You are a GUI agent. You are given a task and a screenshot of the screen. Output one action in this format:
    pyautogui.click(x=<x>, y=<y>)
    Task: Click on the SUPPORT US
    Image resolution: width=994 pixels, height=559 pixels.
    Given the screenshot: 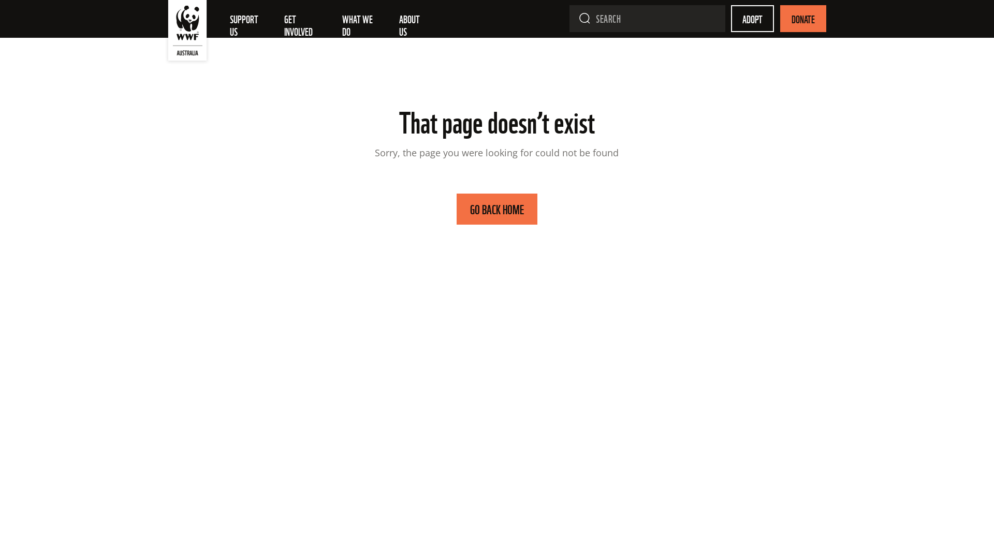 What is the action you would take?
    pyautogui.click(x=248, y=25)
    